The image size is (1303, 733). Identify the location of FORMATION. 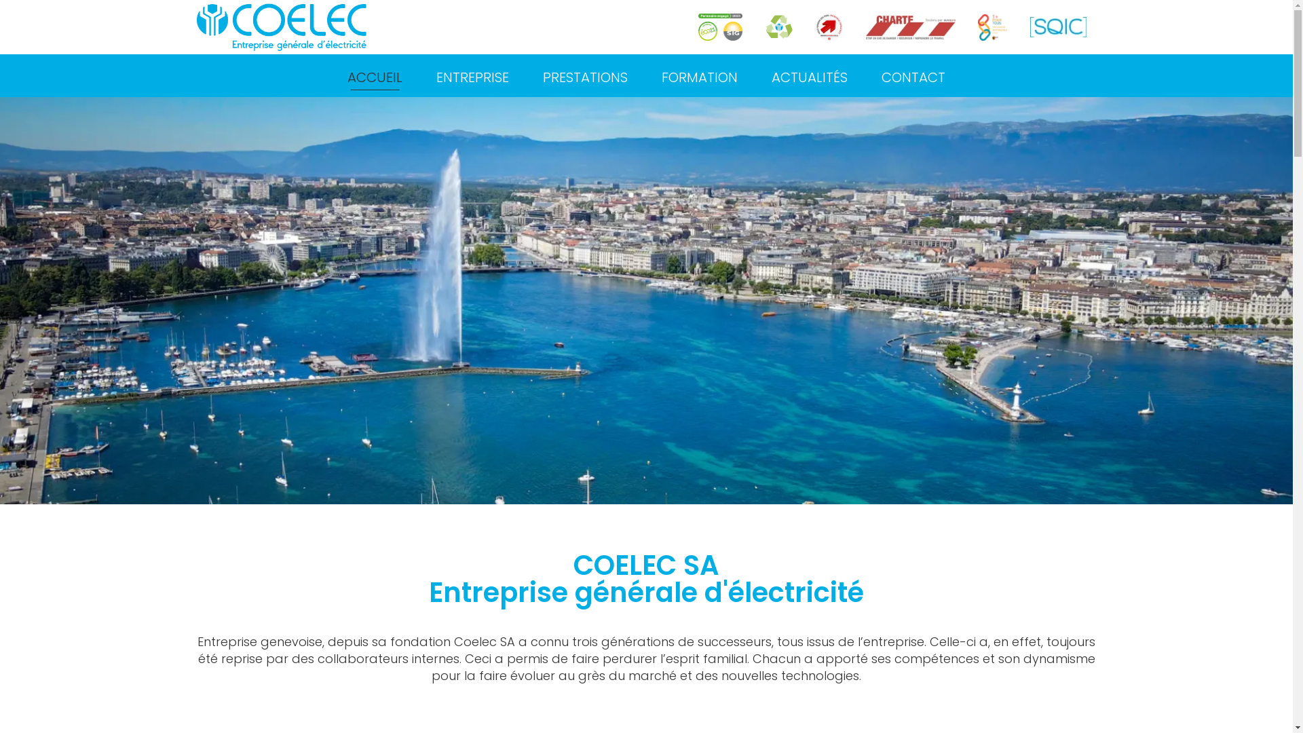
(700, 76).